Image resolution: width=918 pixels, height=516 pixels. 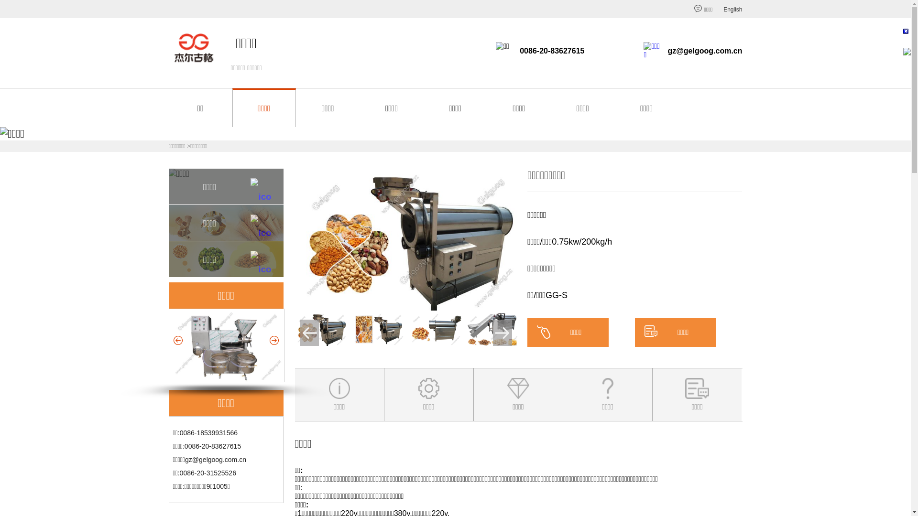 What do you see at coordinates (208, 433) in the screenshot?
I see `0086-18539931566` at bounding box center [208, 433].